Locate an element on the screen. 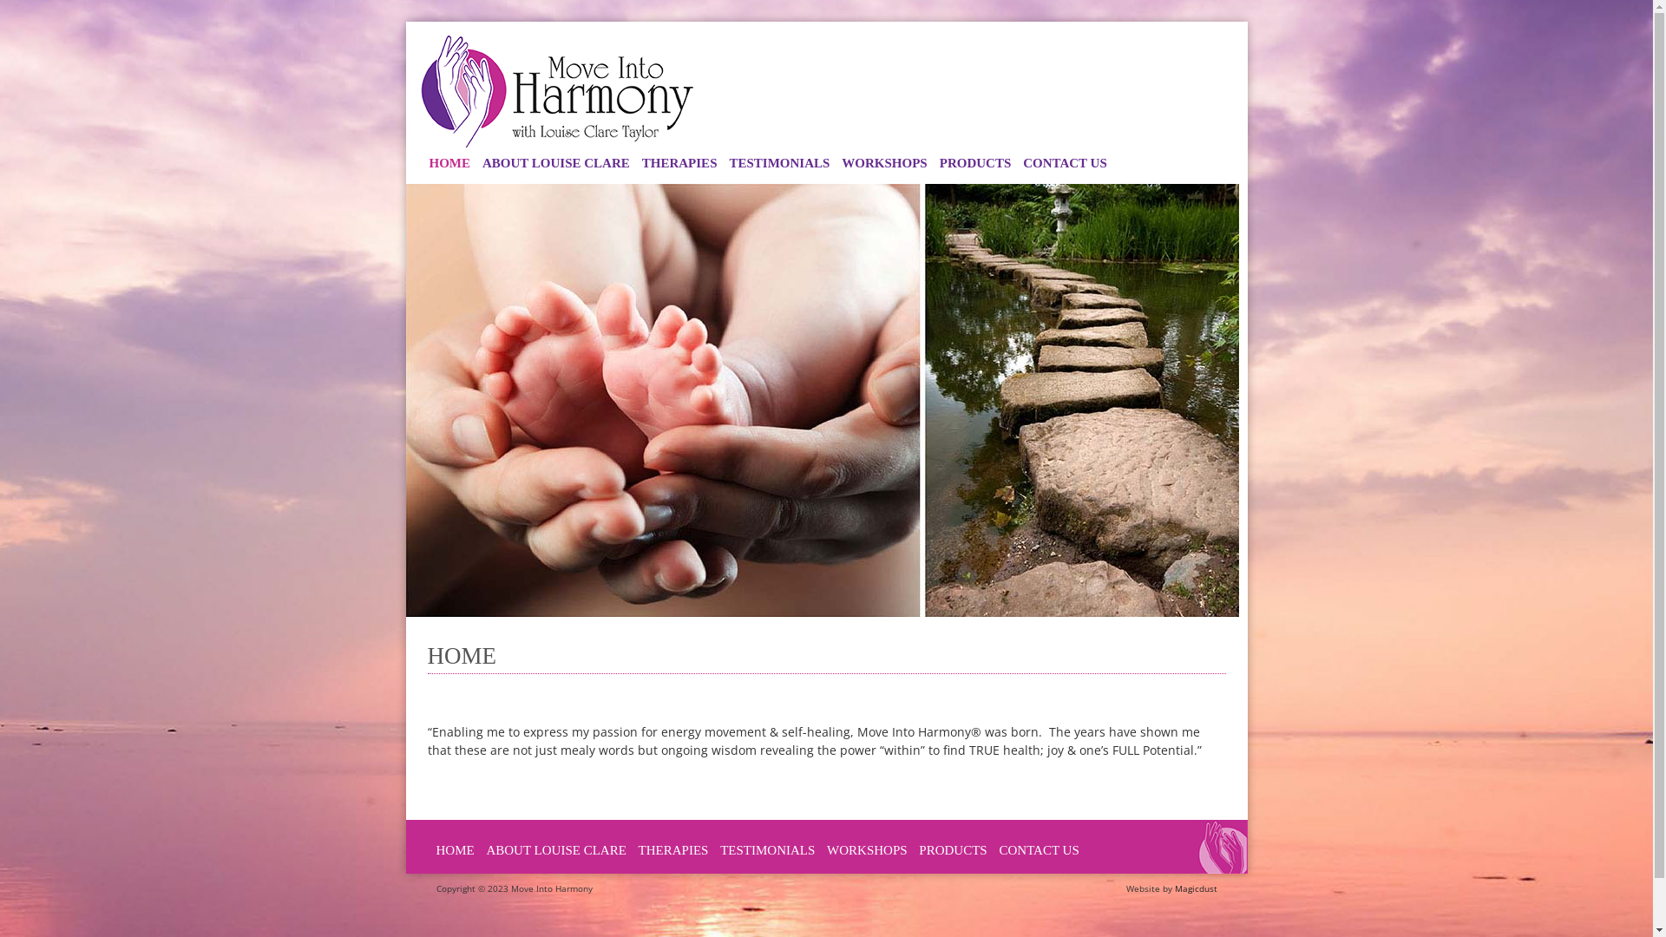  WORKSHOPS is located at coordinates (868, 850).